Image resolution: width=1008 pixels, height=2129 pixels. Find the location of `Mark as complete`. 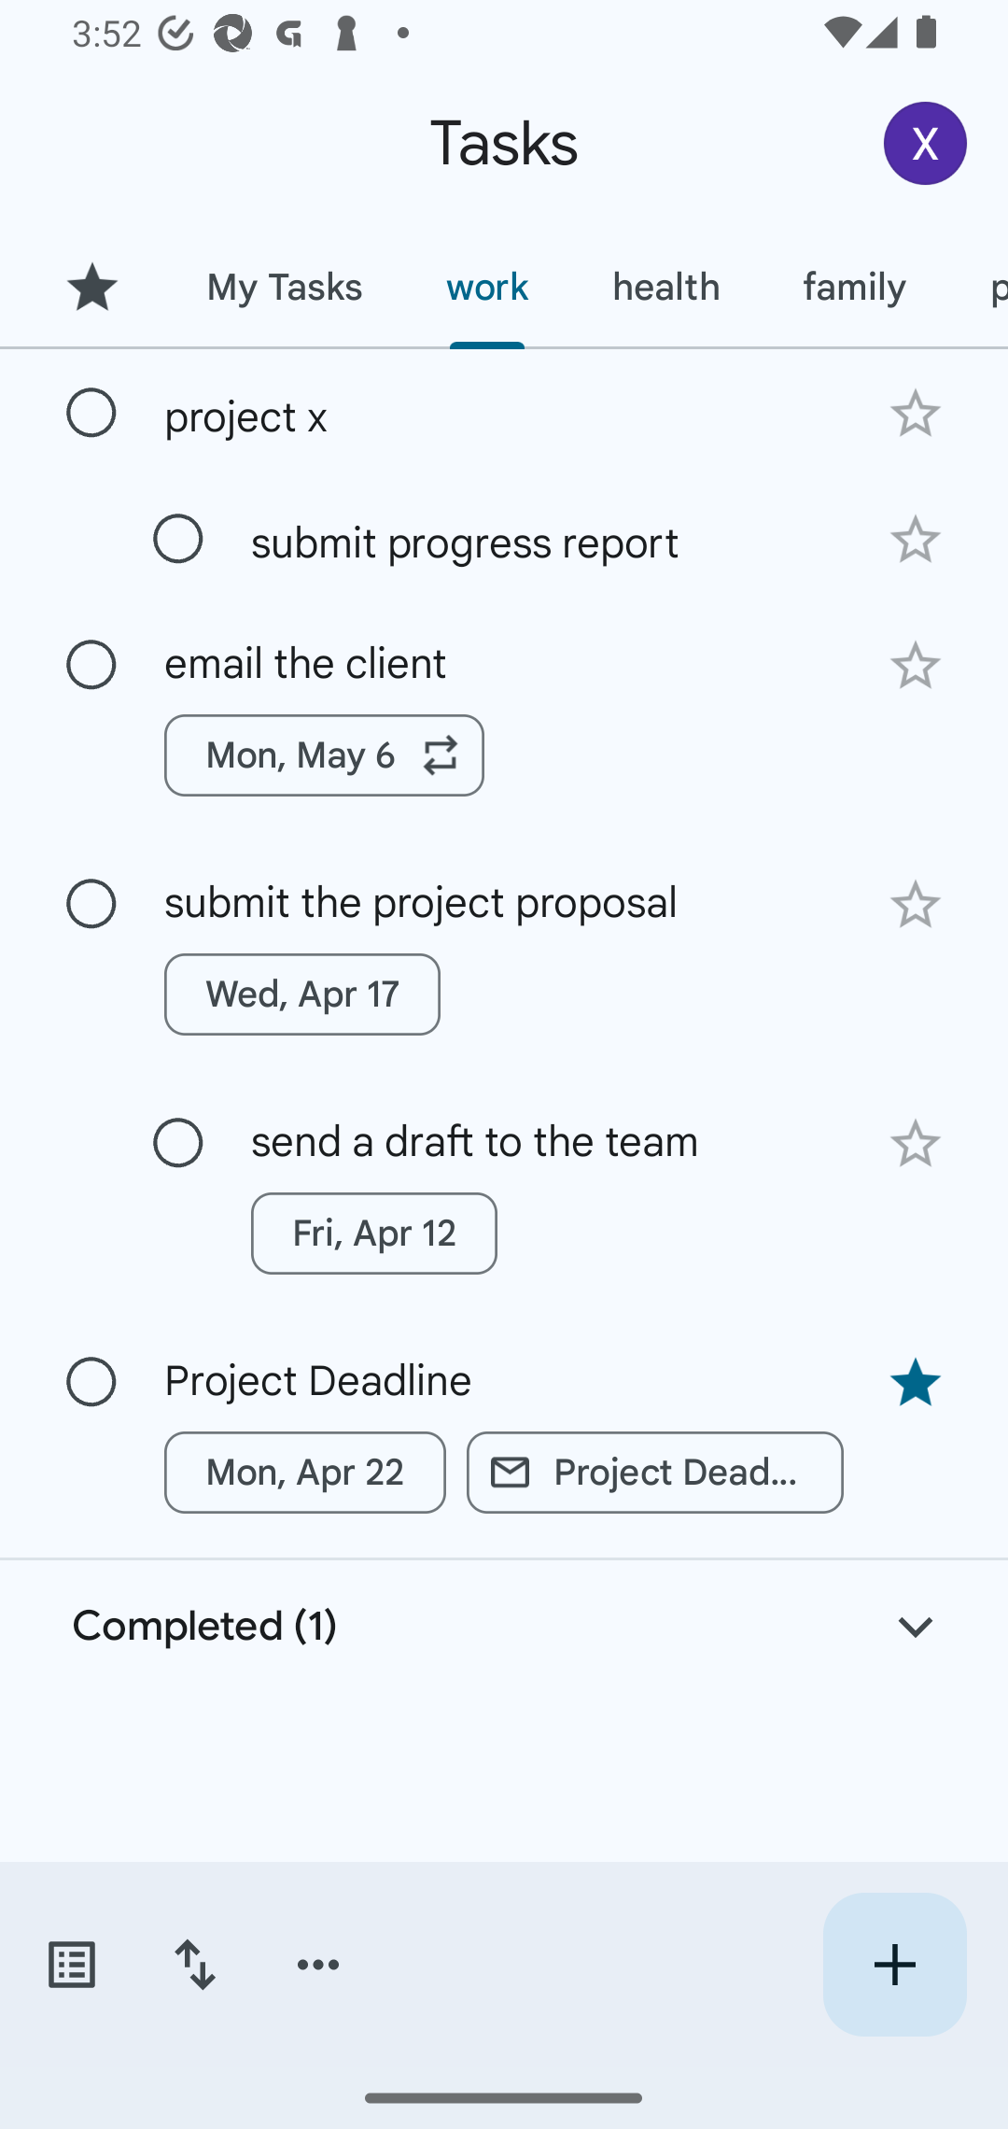

Mark as complete is located at coordinates (91, 665).